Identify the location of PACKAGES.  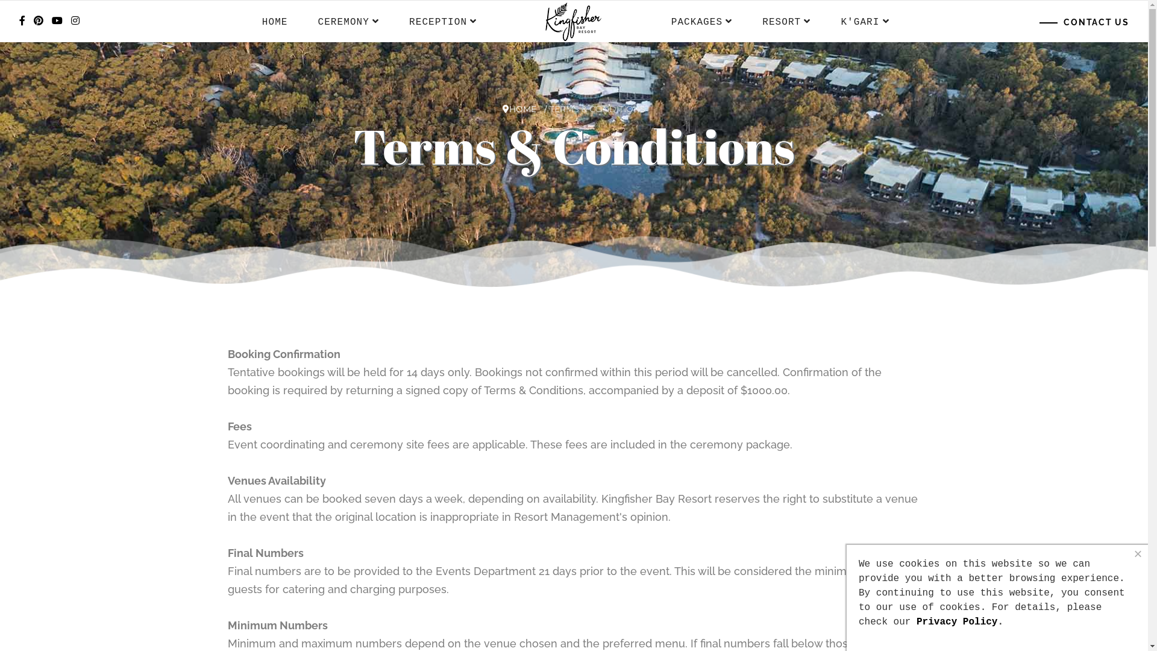
(702, 22).